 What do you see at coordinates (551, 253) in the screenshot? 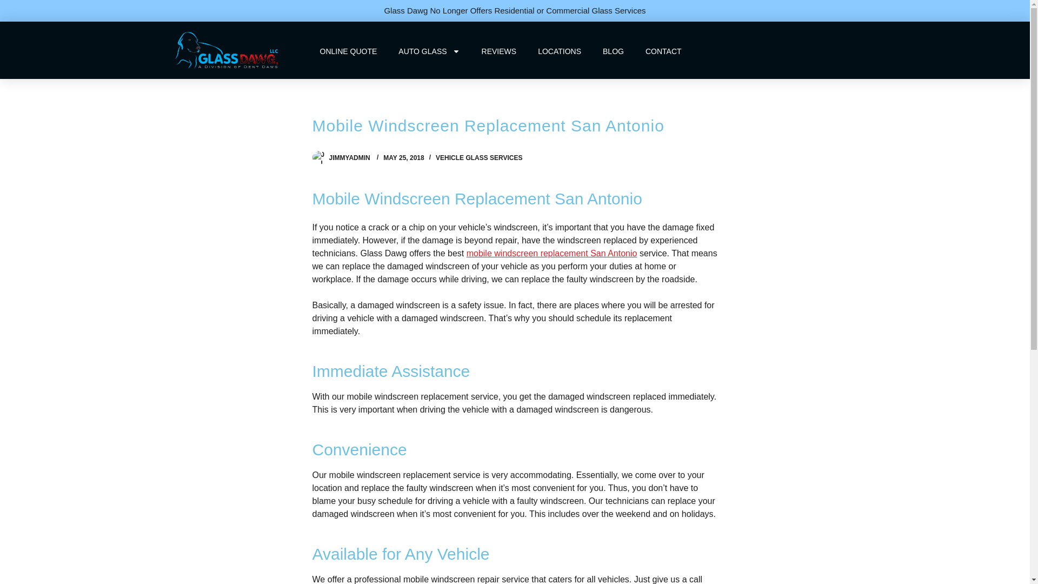
I see `mobile windscreen replacement San Antonio` at bounding box center [551, 253].